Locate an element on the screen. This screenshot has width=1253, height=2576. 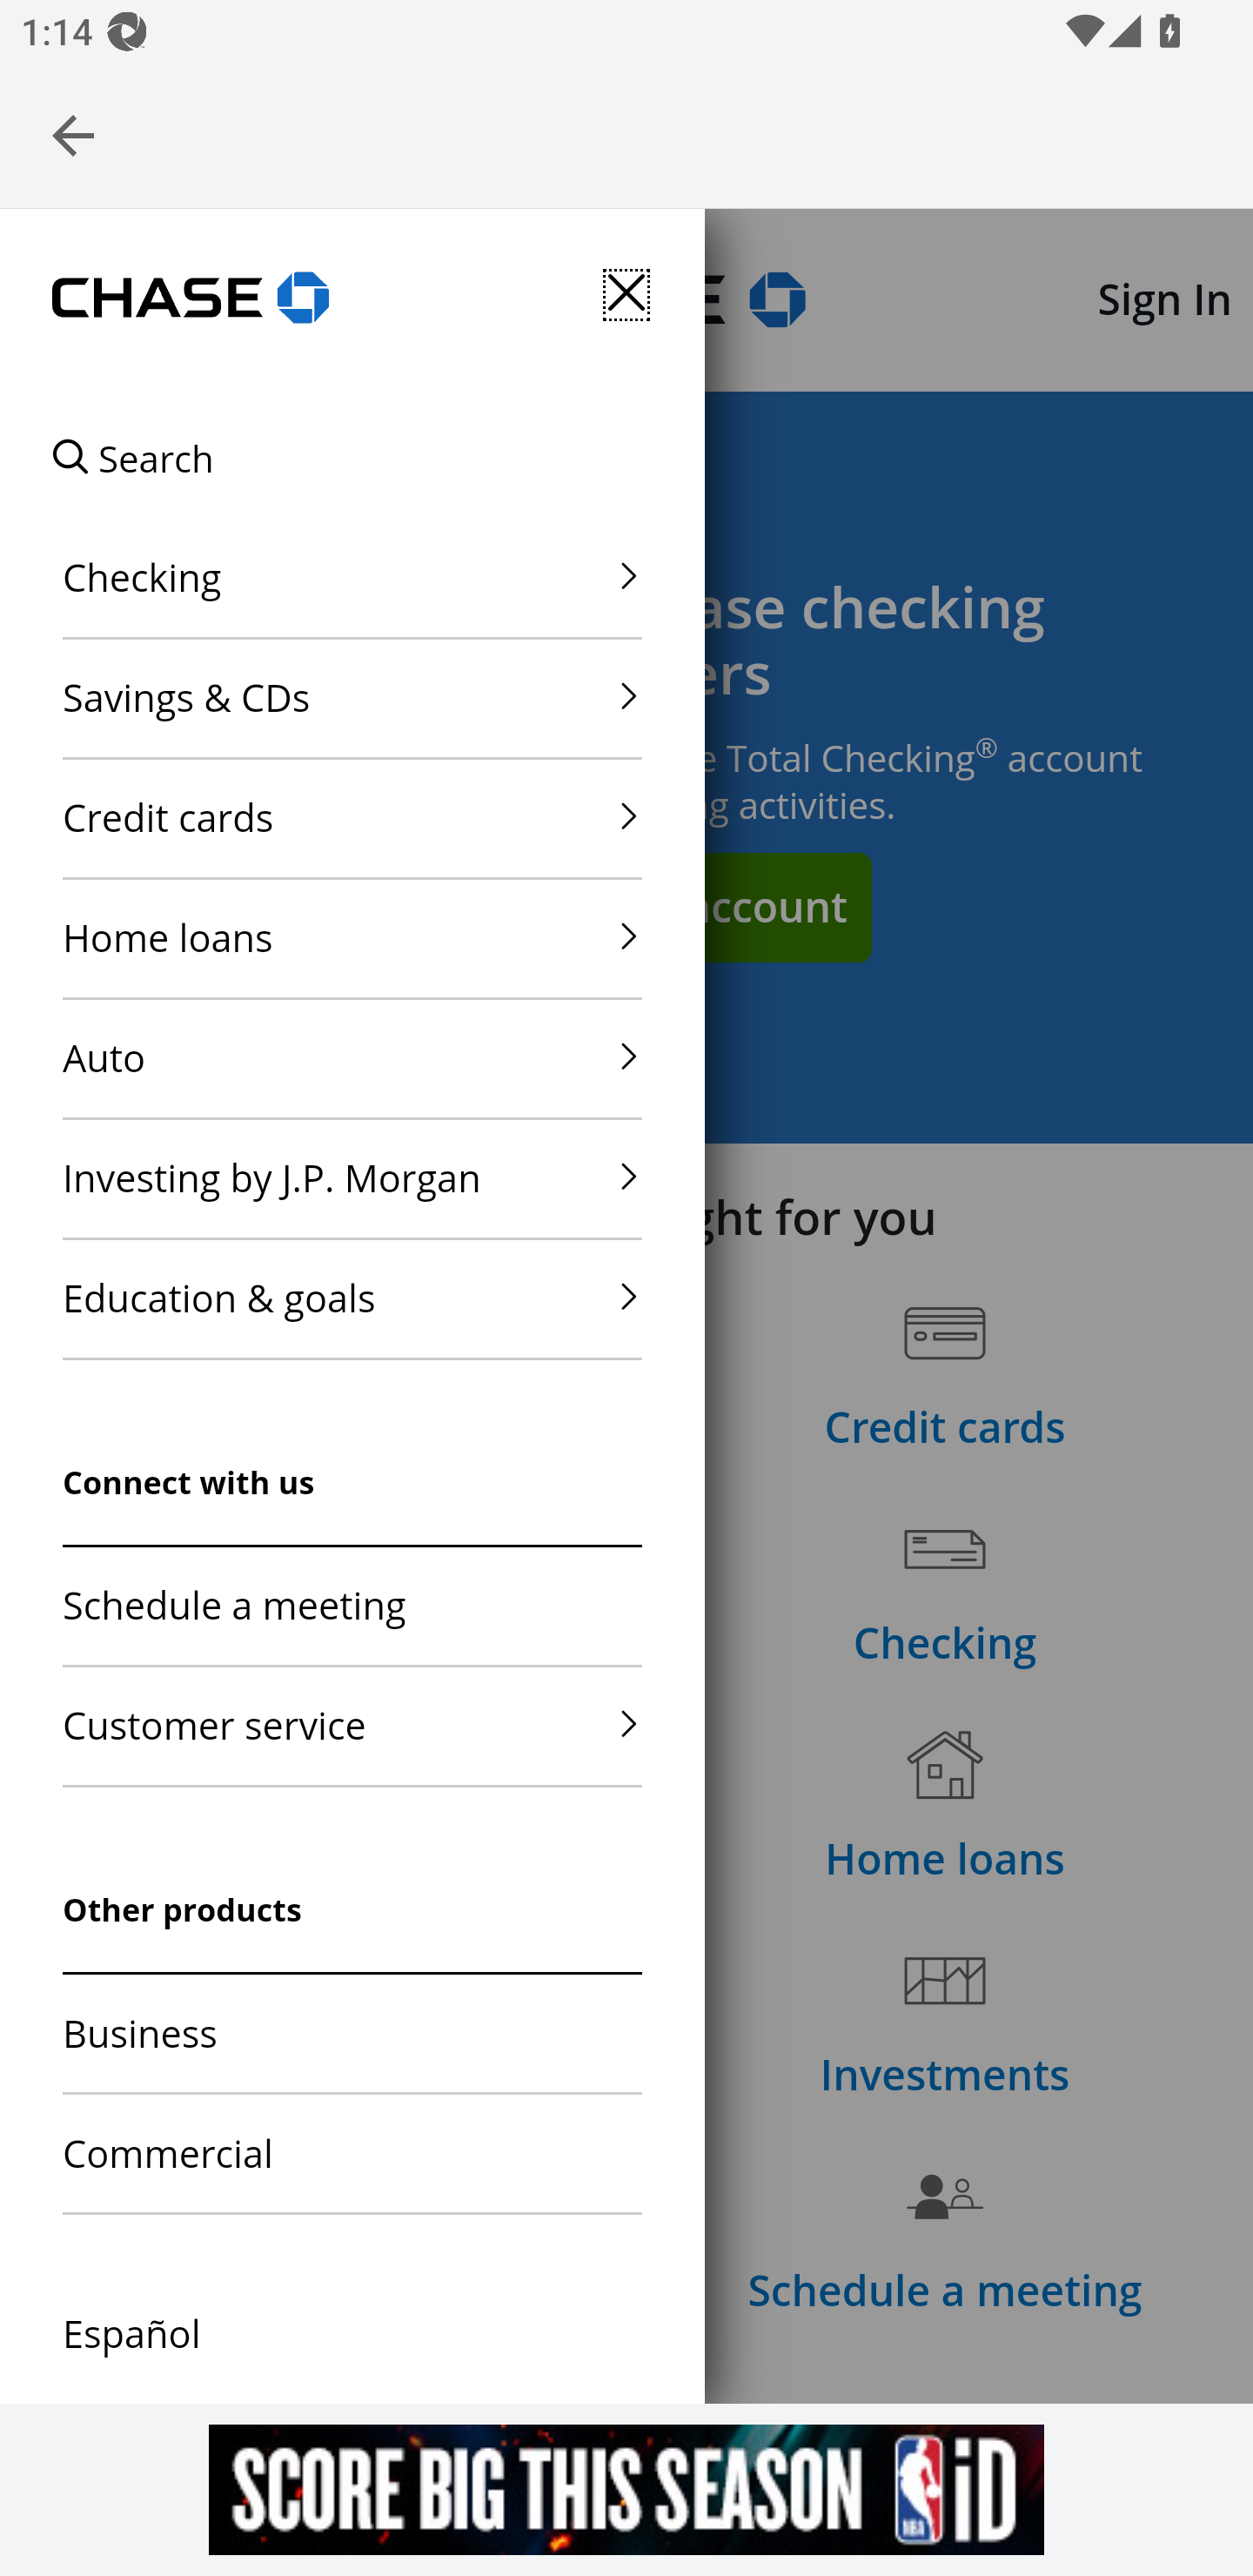
Business is located at coordinates (352, 2035).